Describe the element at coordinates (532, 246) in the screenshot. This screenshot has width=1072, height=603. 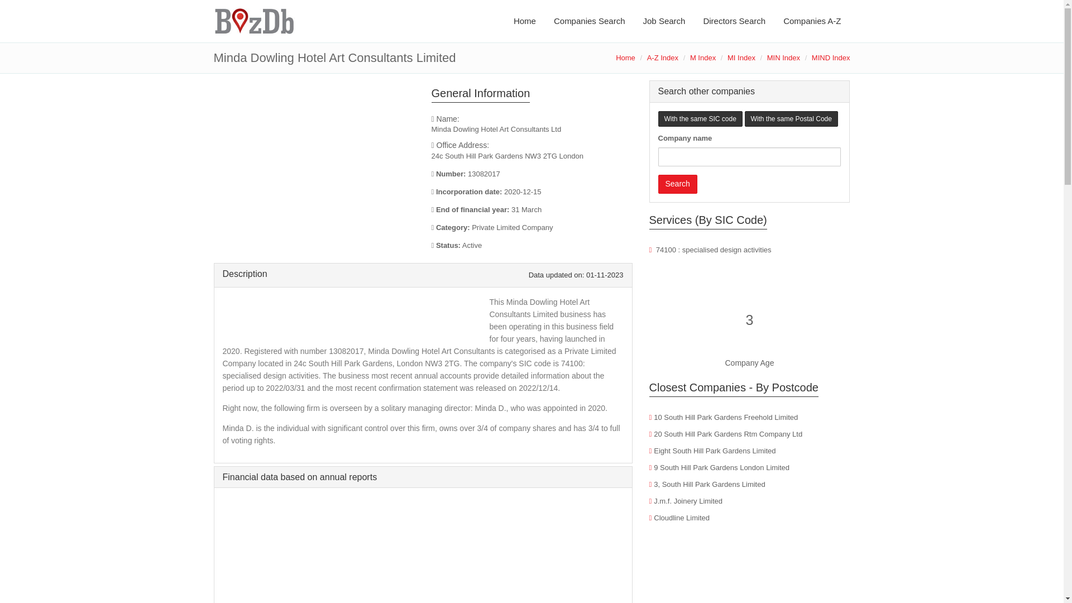
I see `The company is currently active` at that location.